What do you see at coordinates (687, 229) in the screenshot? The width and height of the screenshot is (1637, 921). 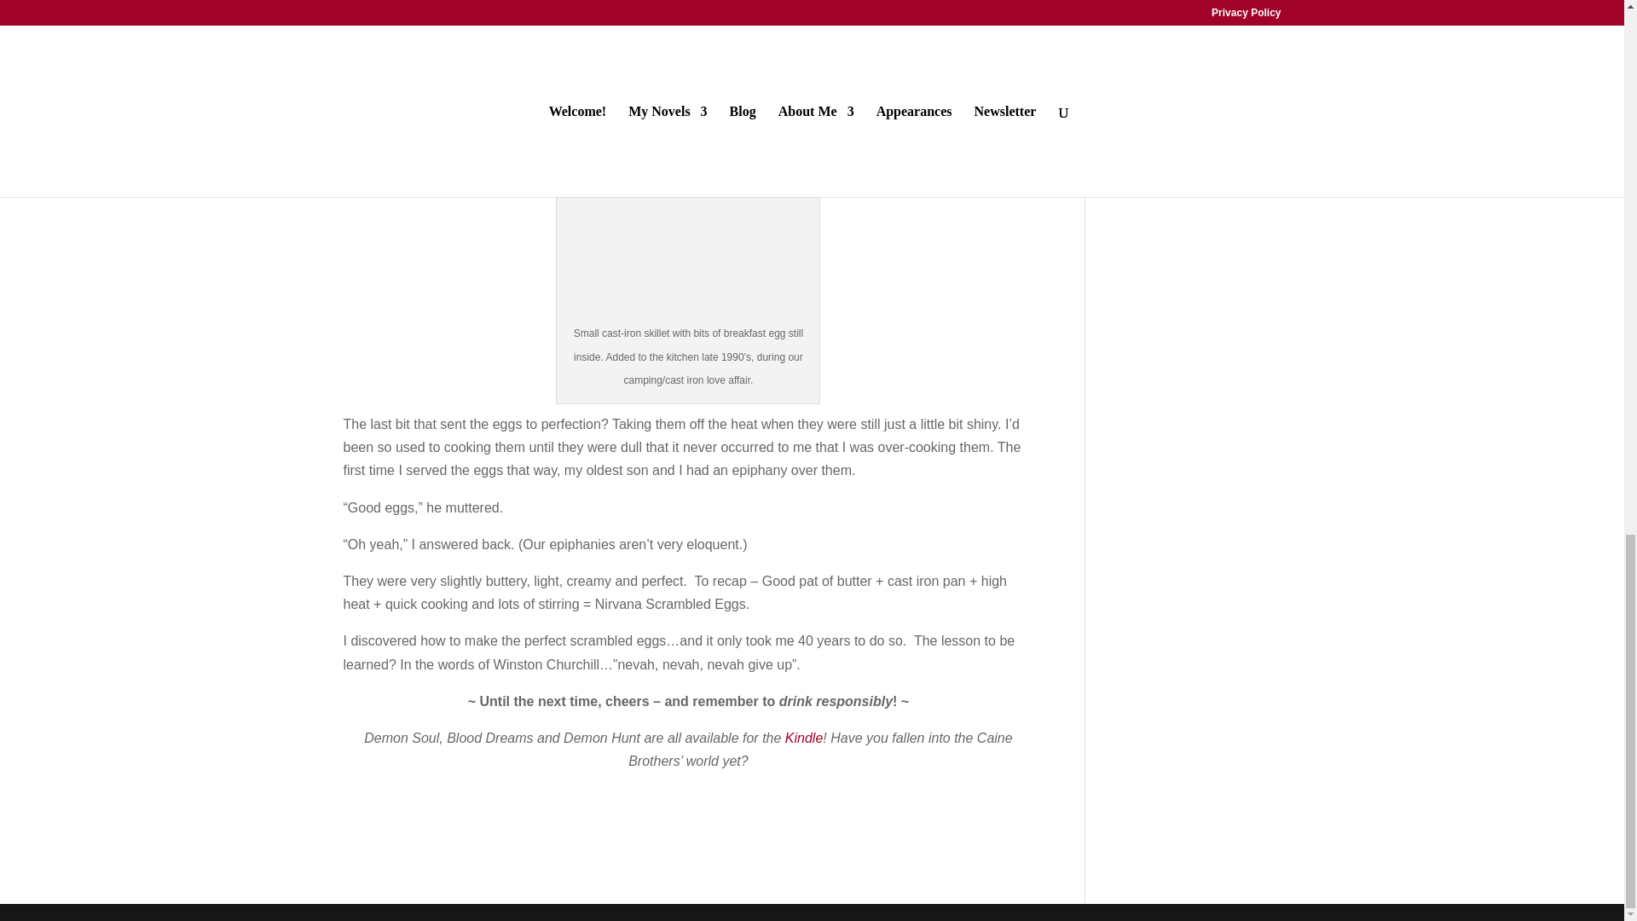 I see `cast iron pan` at bounding box center [687, 229].